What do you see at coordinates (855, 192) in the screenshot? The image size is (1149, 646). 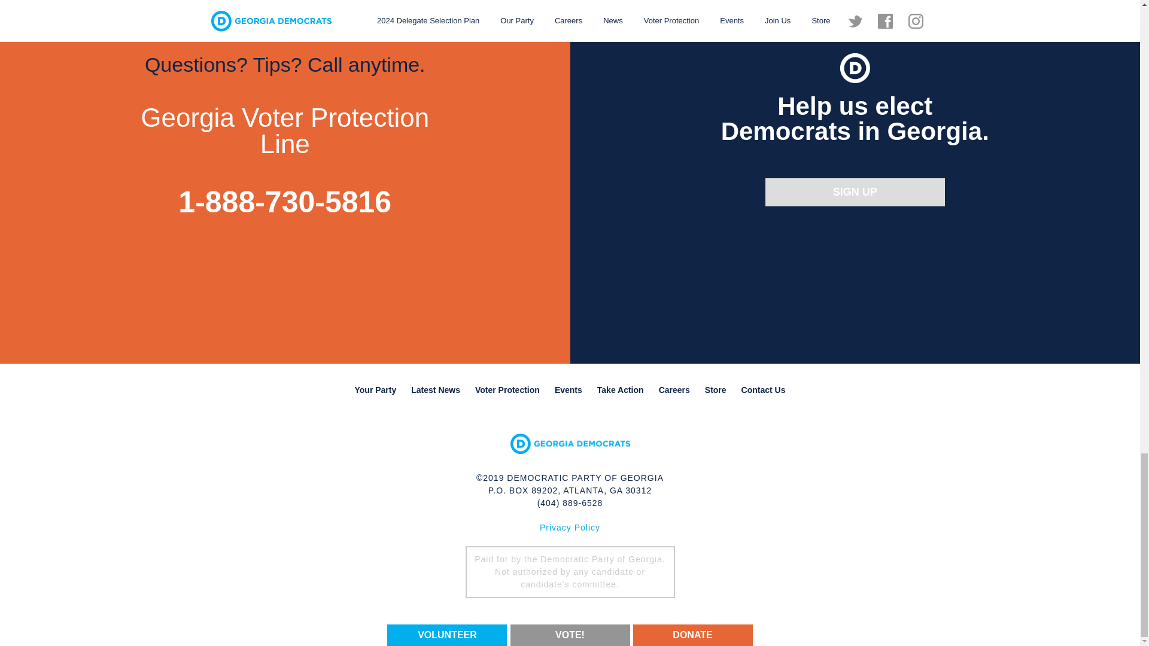 I see `SIGN UP` at bounding box center [855, 192].